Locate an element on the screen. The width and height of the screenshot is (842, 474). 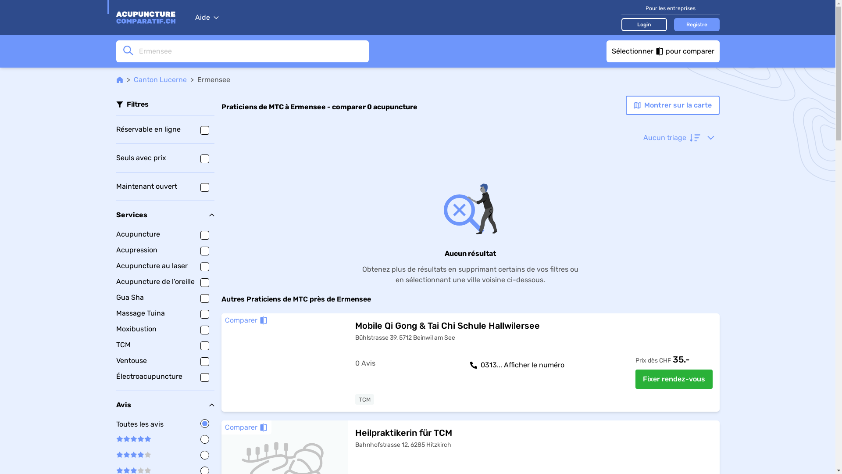
Registre is located at coordinates (696, 24).